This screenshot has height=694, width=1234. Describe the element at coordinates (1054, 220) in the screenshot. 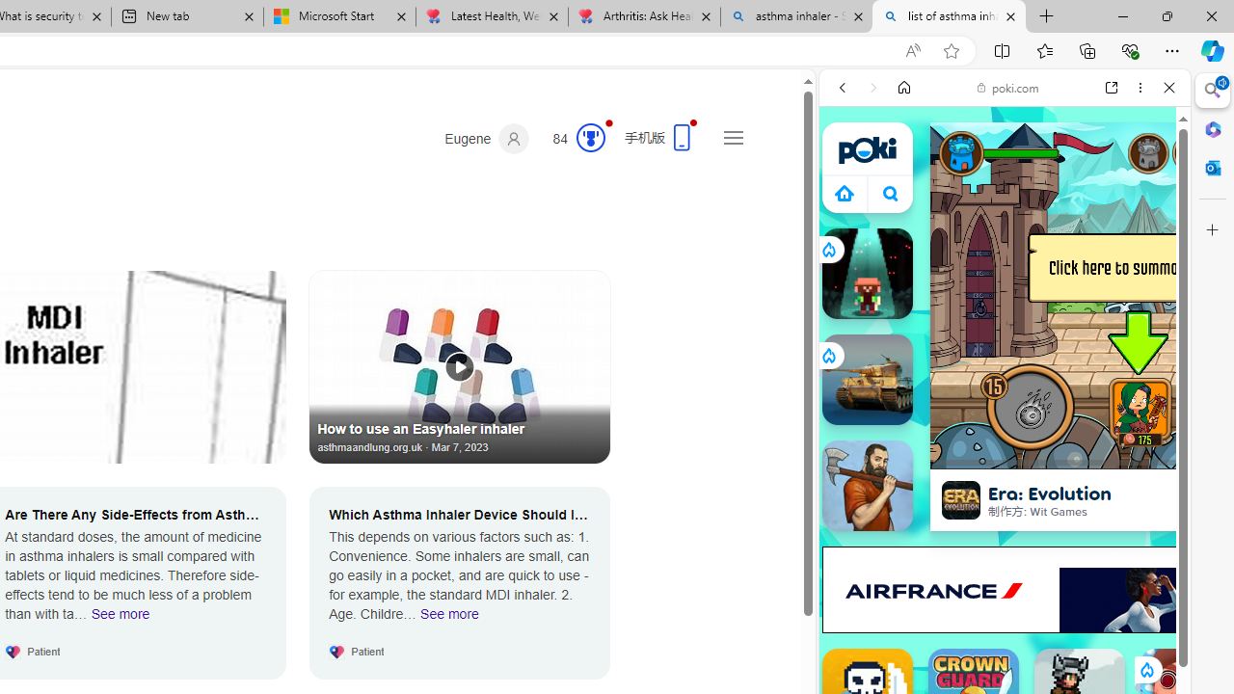

I see `Search Filter, Search Tools` at that location.